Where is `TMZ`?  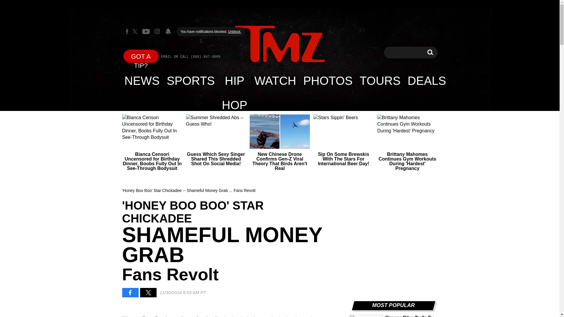 TMZ is located at coordinates (430, 52).